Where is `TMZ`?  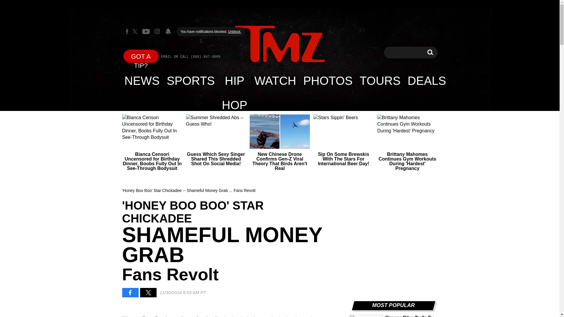 TMZ is located at coordinates (430, 52).